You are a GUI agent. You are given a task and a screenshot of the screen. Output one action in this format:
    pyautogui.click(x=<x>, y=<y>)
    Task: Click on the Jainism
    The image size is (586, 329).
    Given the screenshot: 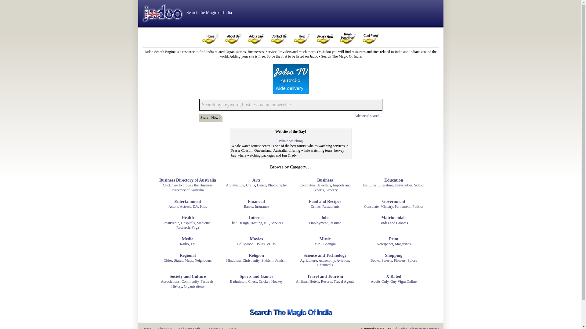 What is the action you would take?
    pyautogui.click(x=281, y=260)
    